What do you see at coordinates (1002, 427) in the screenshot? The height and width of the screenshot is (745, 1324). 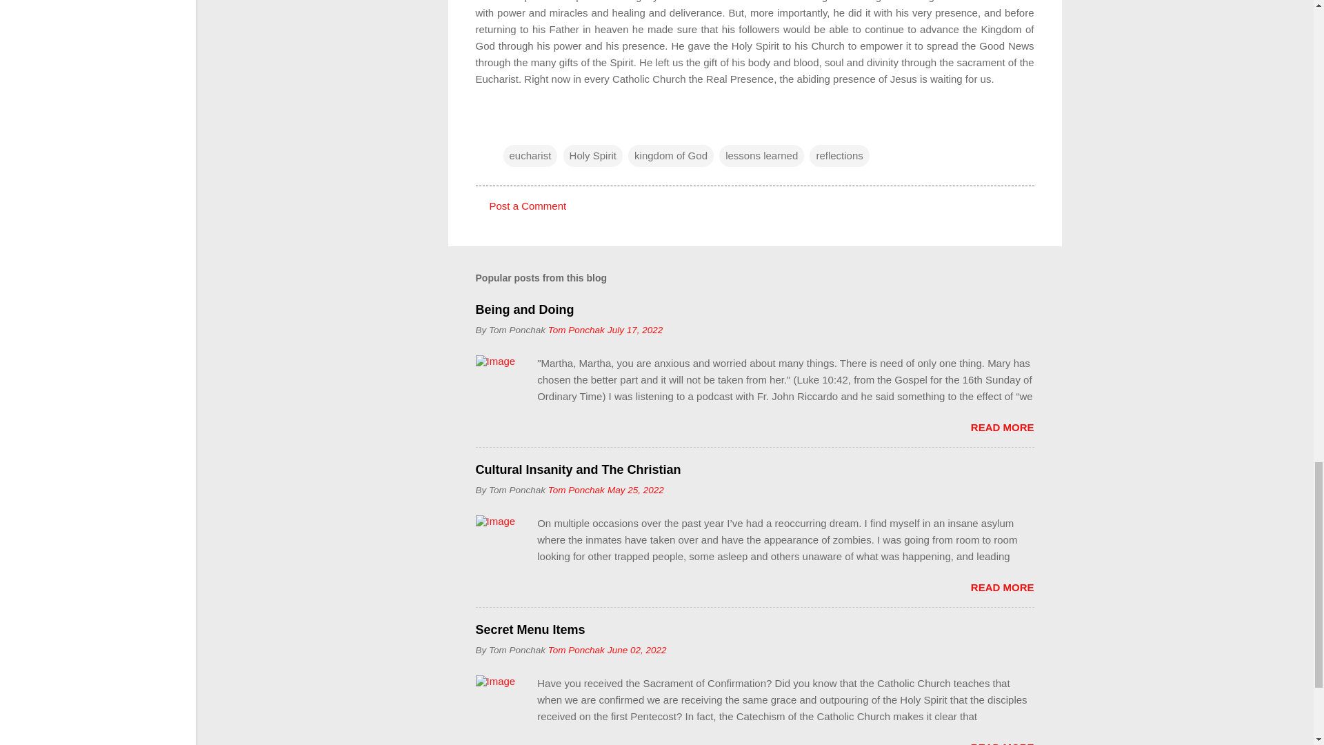 I see `READ MORE` at bounding box center [1002, 427].